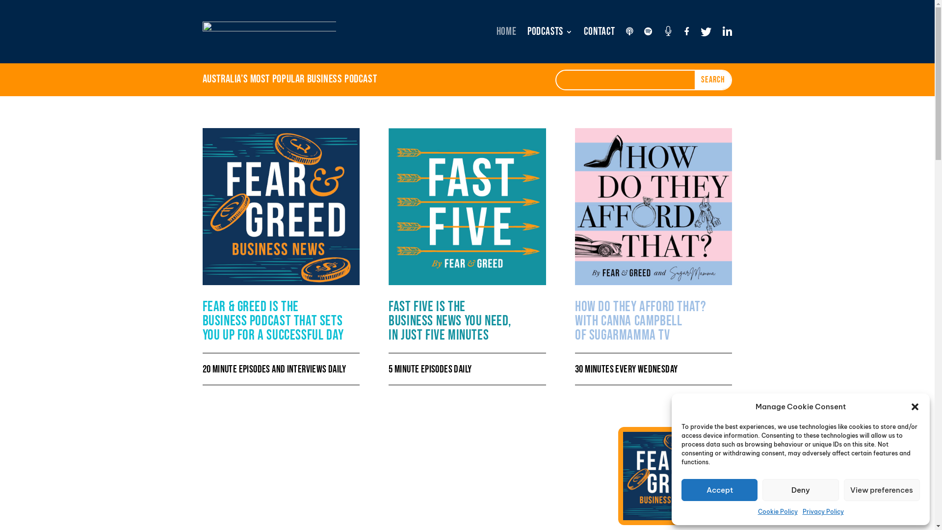 The height and width of the screenshot is (530, 942). I want to click on Search, so click(713, 80).